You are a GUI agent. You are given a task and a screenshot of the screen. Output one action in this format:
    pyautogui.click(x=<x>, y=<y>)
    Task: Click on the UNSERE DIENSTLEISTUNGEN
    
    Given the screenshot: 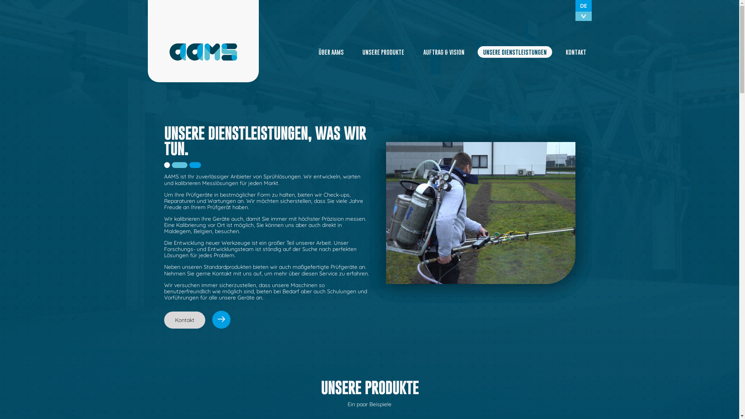 What is the action you would take?
    pyautogui.click(x=515, y=52)
    